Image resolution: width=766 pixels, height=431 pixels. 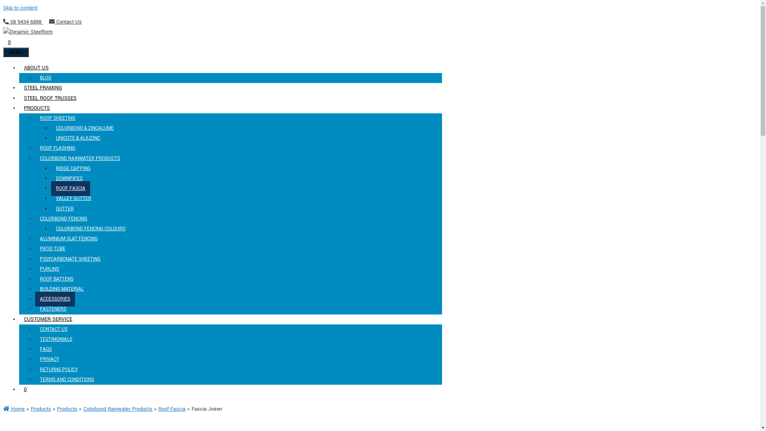 What do you see at coordinates (73, 199) in the screenshot?
I see `VALLEY GUTTER` at bounding box center [73, 199].